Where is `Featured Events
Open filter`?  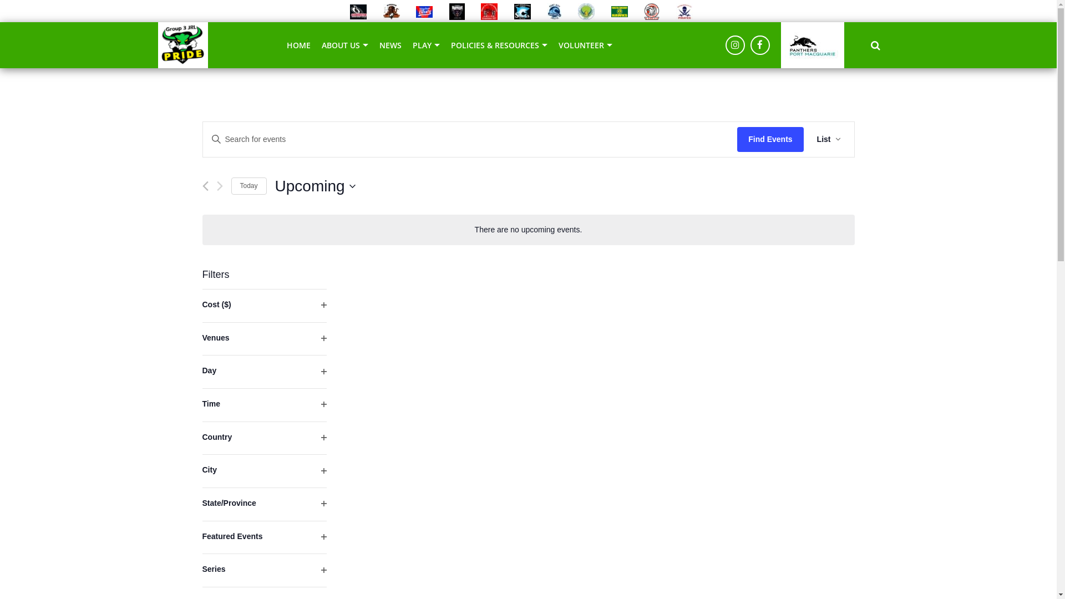
Featured Events
Open filter is located at coordinates (264, 538).